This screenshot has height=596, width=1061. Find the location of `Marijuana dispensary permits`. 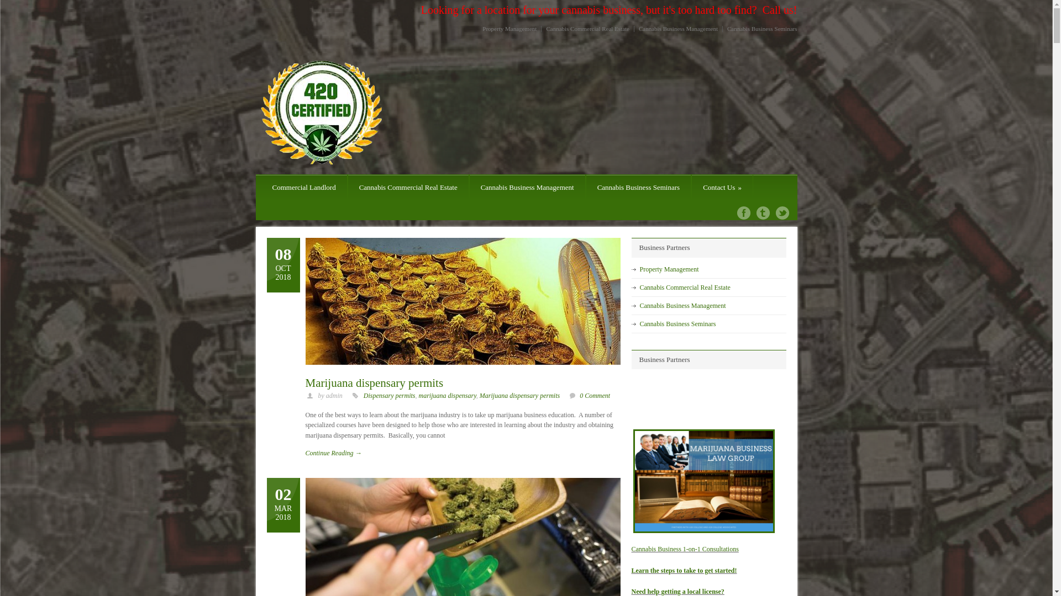

Marijuana dispensary permits is located at coordinates (519, 396).